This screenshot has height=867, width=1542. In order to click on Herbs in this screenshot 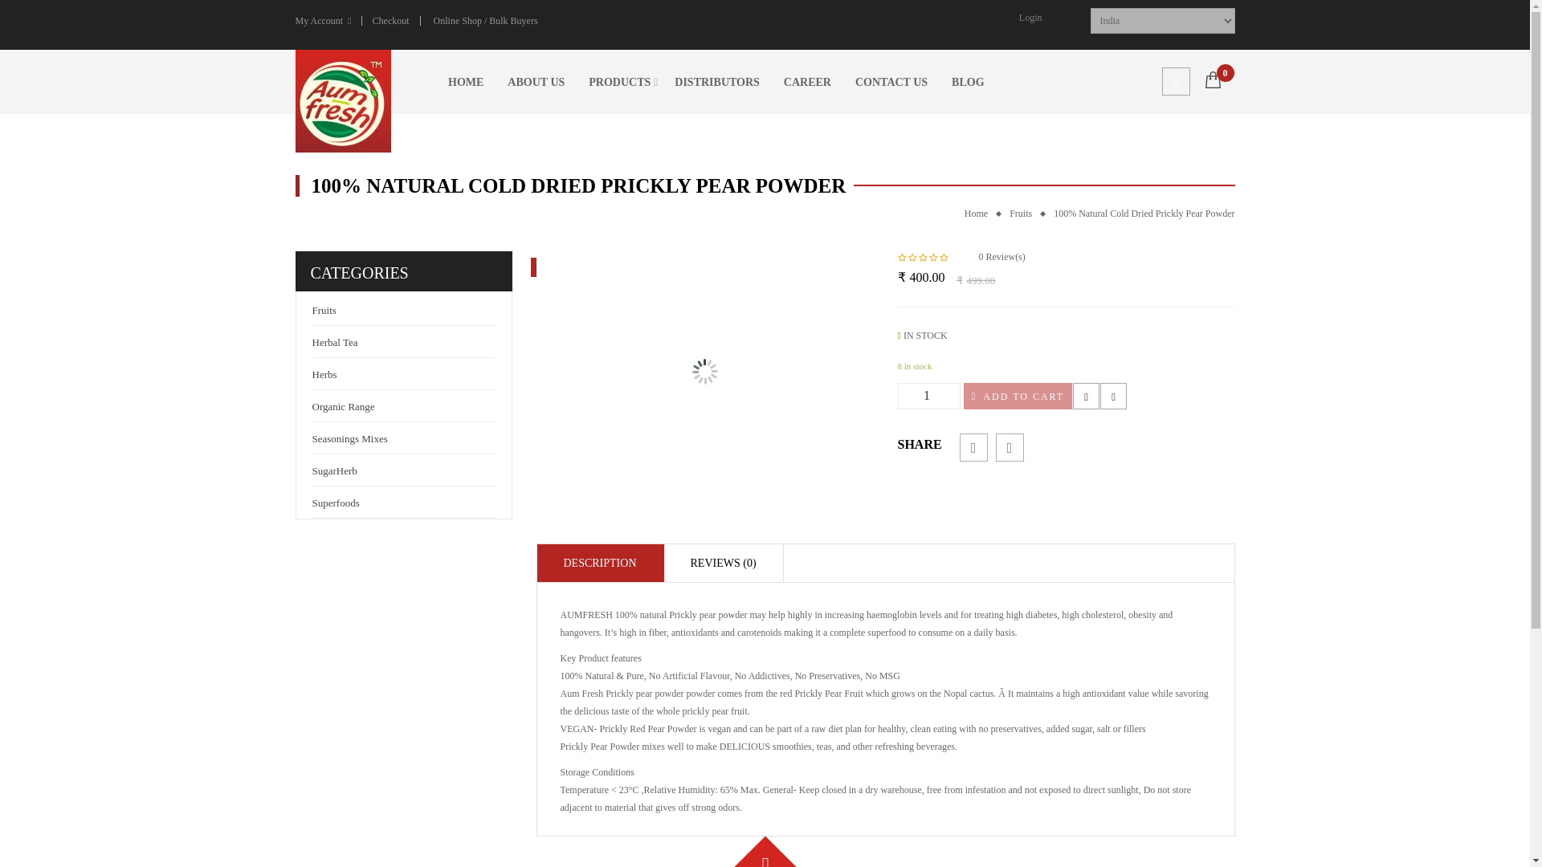, I will do `click(323, 374)`.